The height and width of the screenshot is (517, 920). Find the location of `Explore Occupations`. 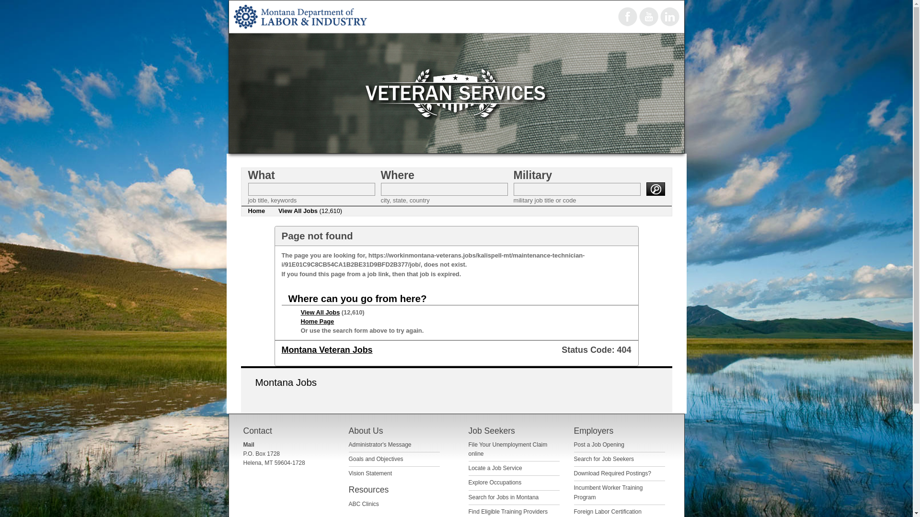

Explore Occupations is located at coordinates (494, 483).